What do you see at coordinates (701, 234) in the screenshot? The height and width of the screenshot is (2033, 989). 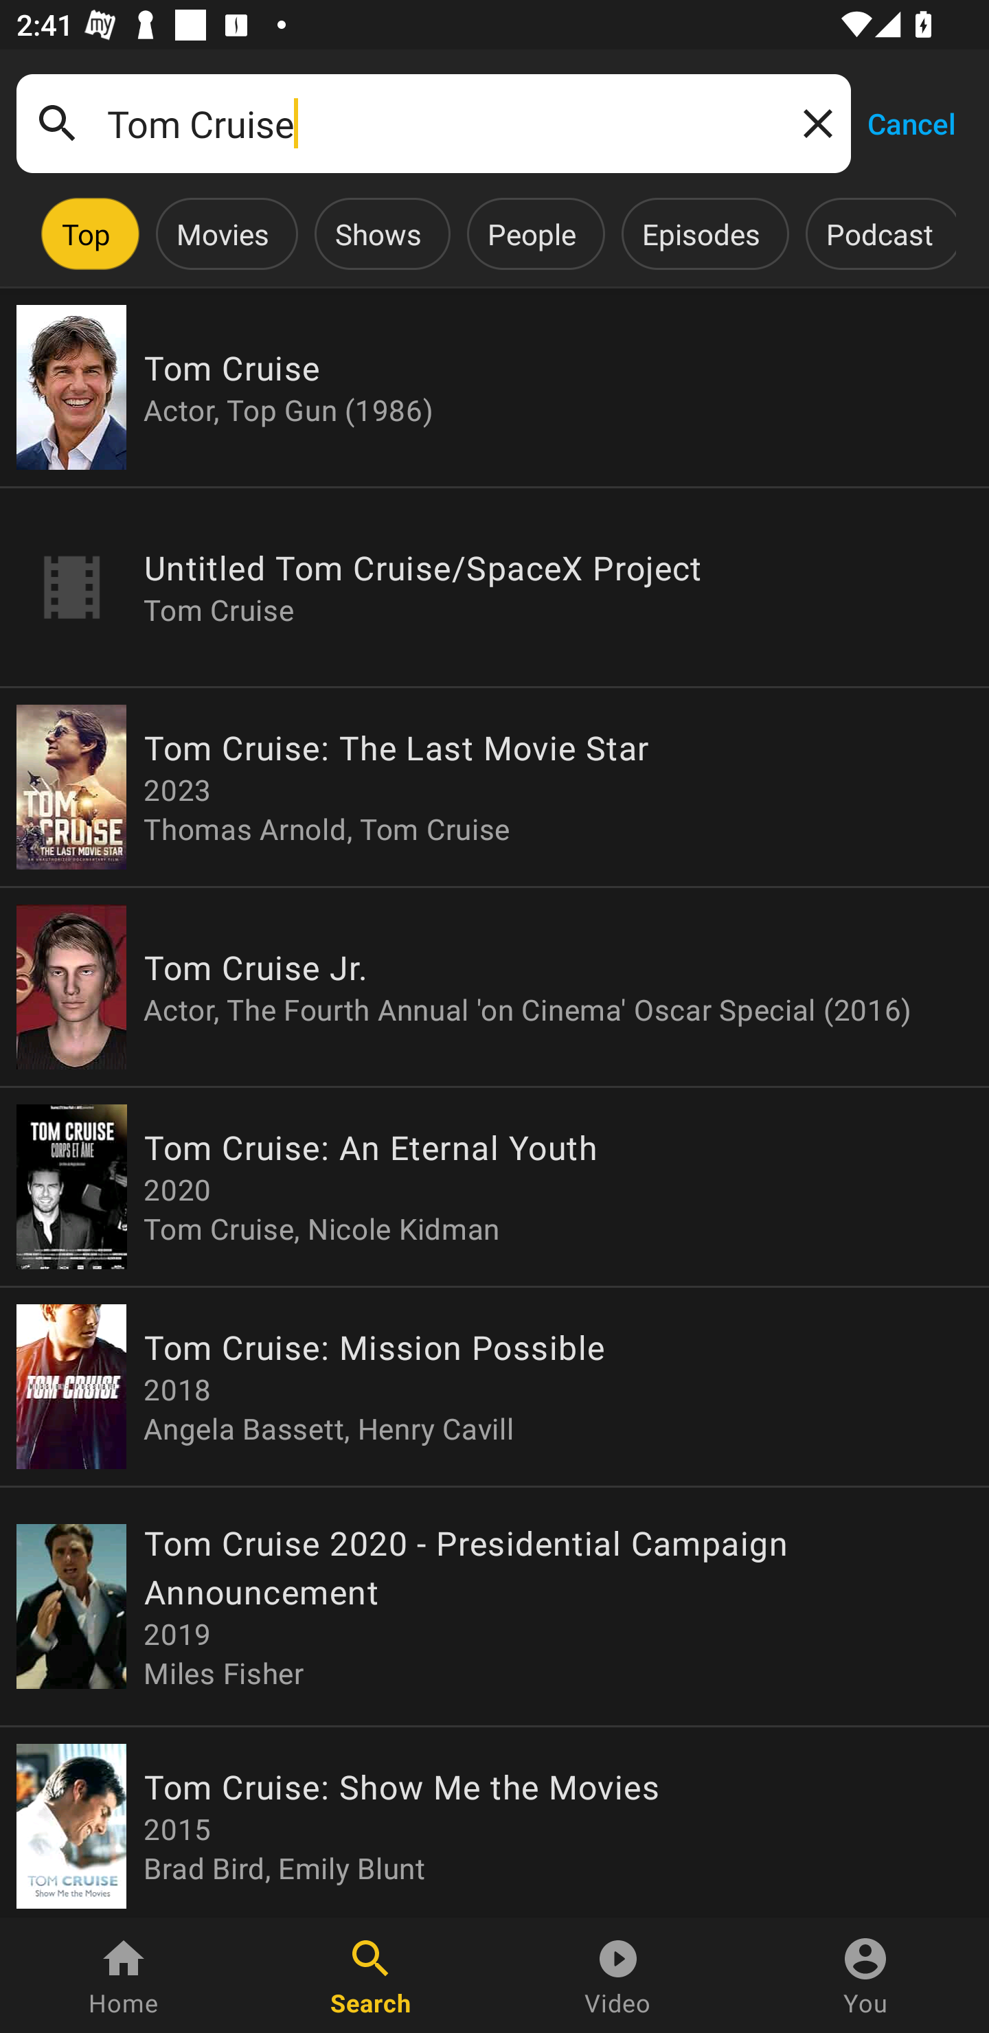 I see `Episodes` at bounding box center [701, 234].